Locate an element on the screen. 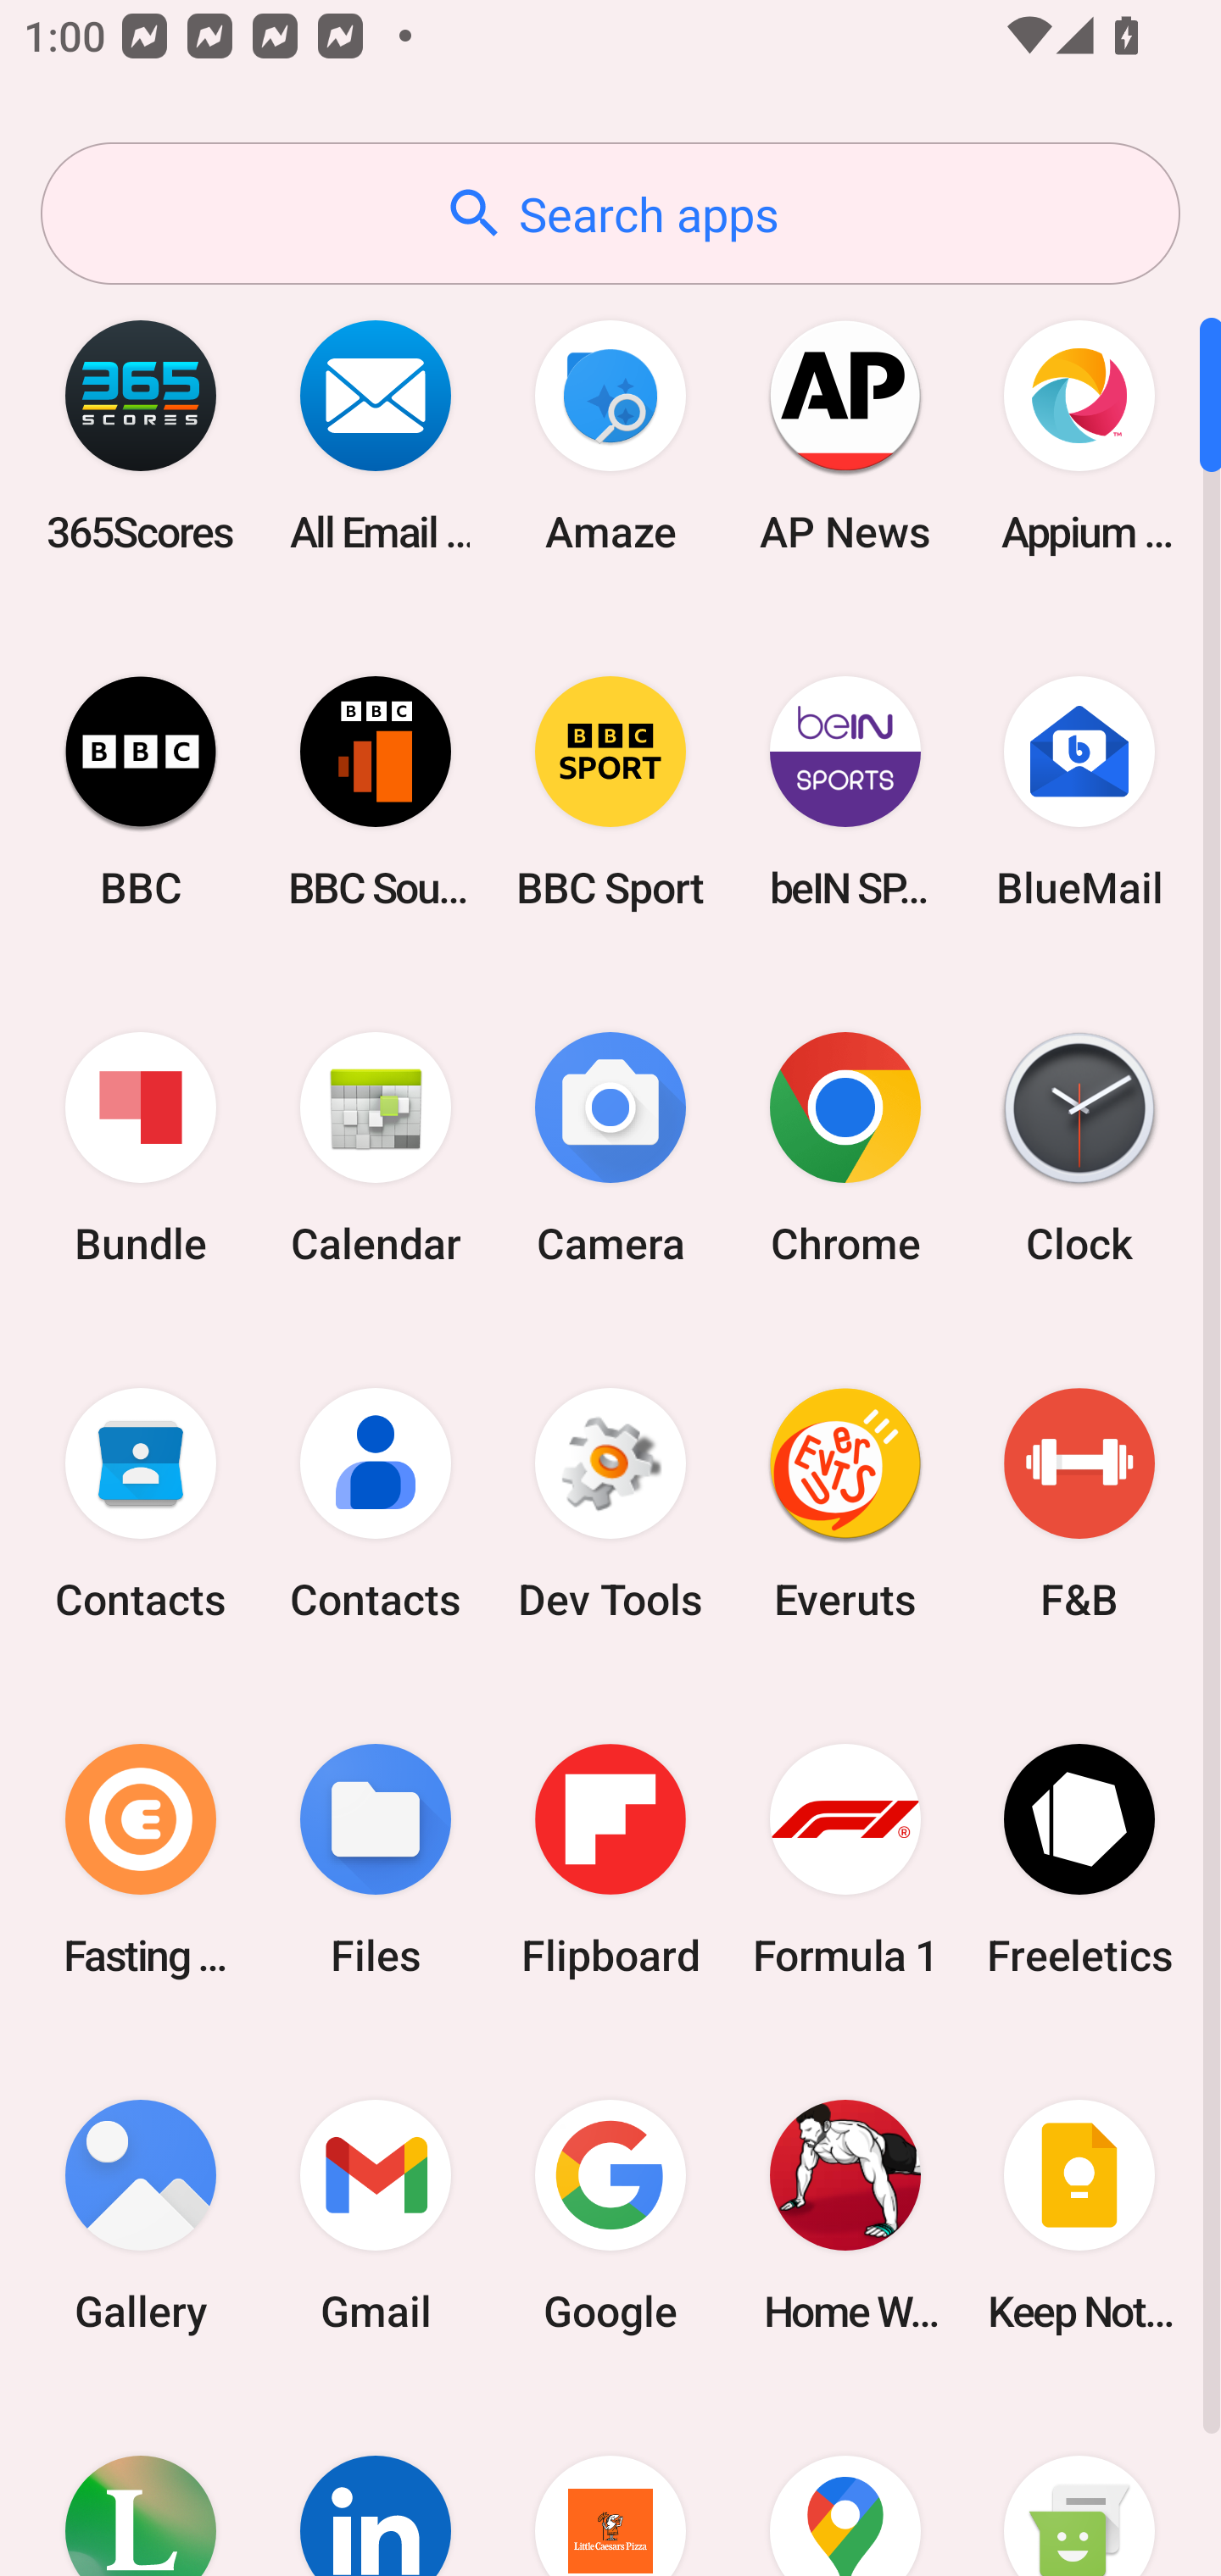 This screenshot has height=2576, width=1221. Lifesum is located at coordinates (141, 2484).